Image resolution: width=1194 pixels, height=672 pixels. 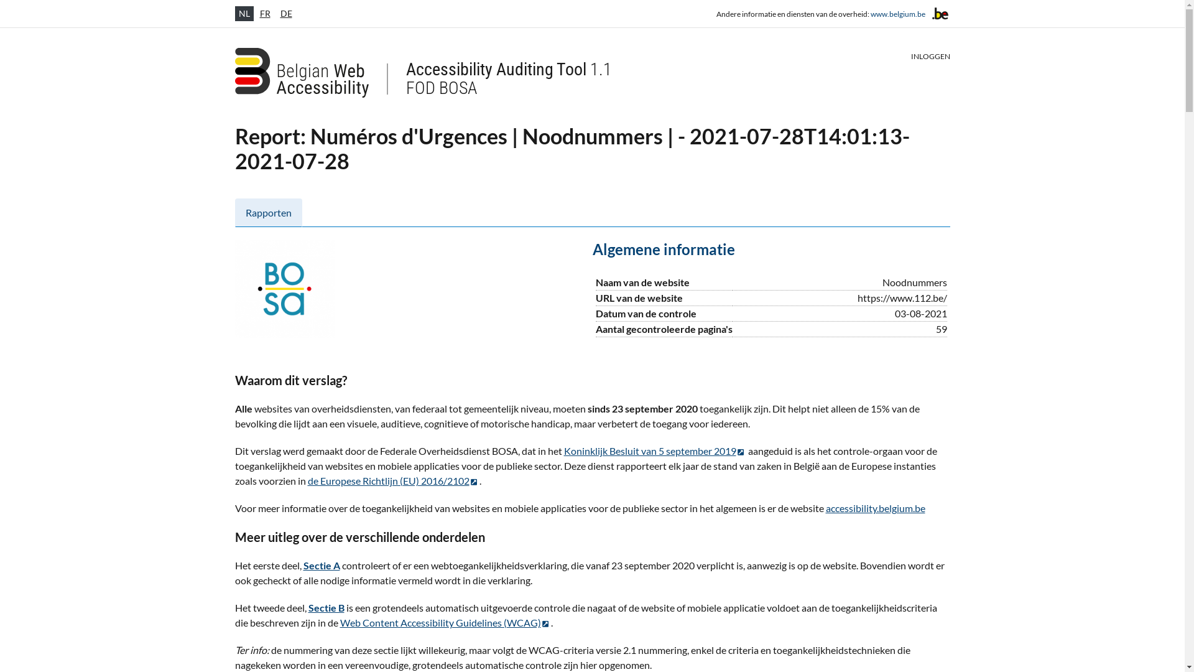 What do you see at coordinates (876, 508) in the screenshot?
I see `accessibility.belgium.be` at bounding box center [876, 508].